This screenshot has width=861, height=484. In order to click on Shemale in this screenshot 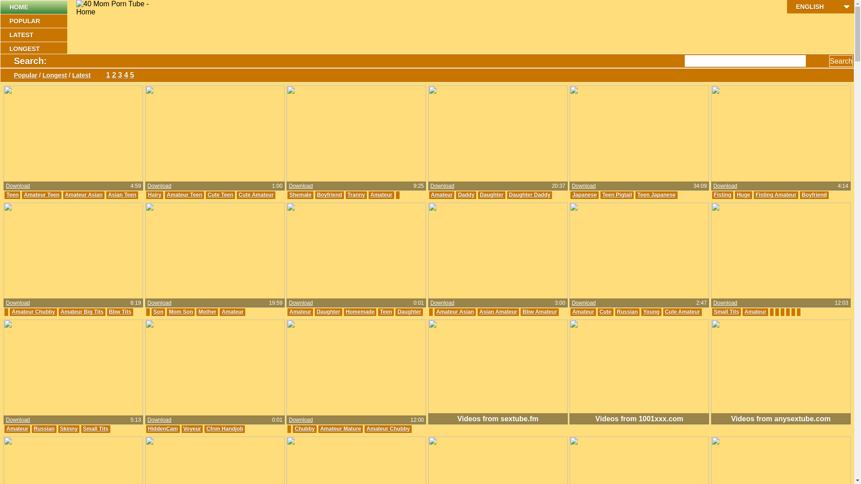, I will do `click(300, 195)`.